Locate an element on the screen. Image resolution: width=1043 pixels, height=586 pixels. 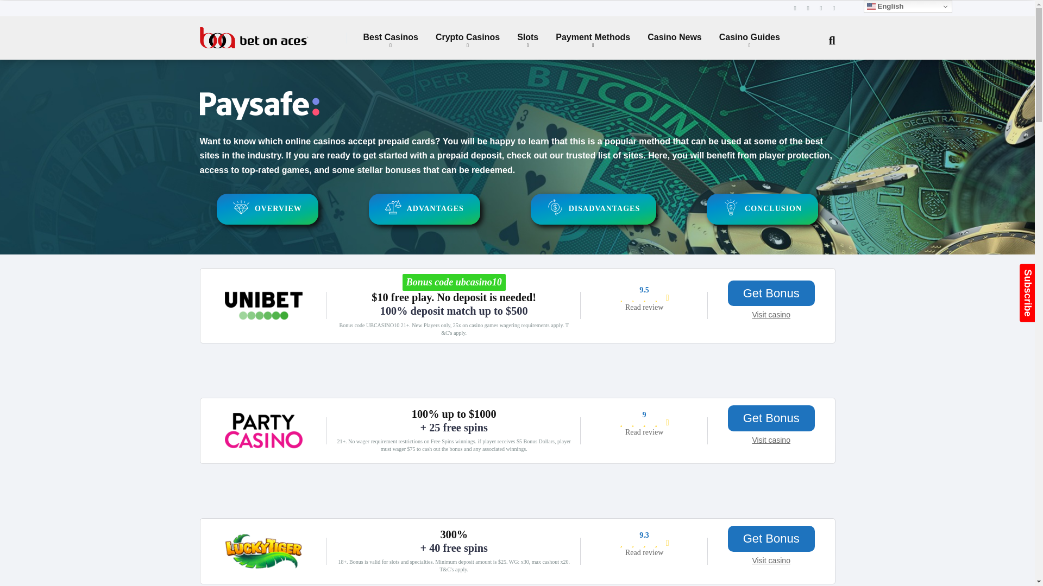
Read More is located at coordinates (644, 552).